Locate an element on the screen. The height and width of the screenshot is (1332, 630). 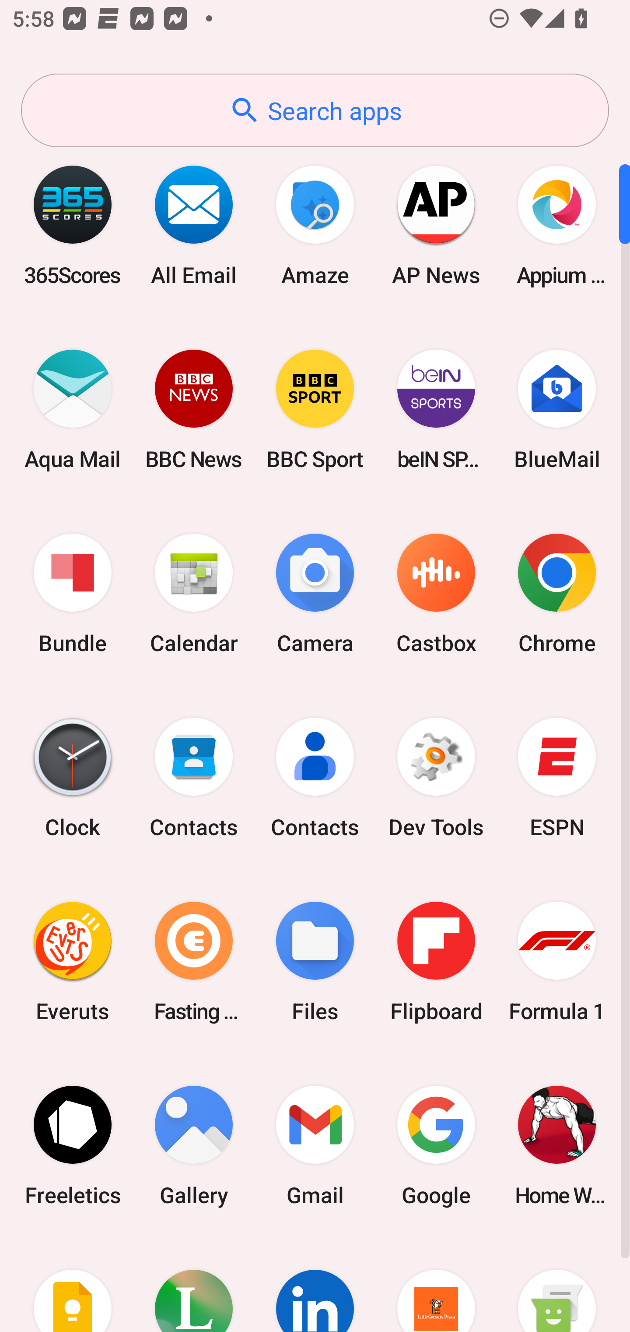
Gallery is located at coordinates (194, 1145).